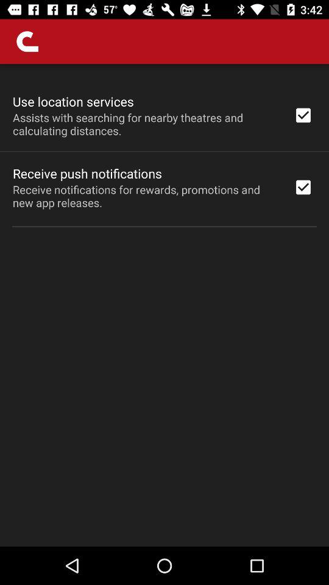 Image resolution: width=329 pixels, height=585 pixels. Describe the element at coordinates (145, 124) in the screenshot. I see `launch the assists with searching icon` at that location.